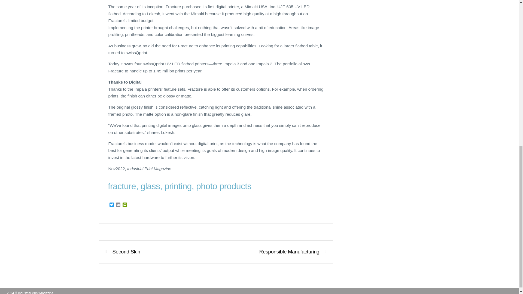 The height and width of the screenshot is (294, 523). I want to click on Second Skin, so click(126, 252).